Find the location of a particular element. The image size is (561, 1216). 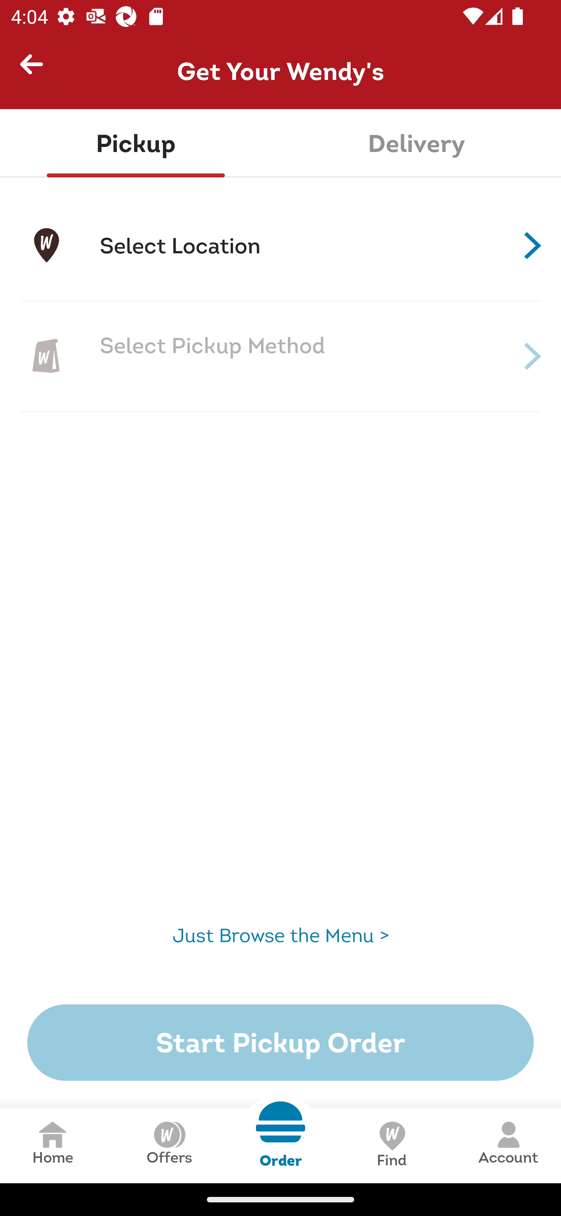

Start Pickup Order is located at coordinates (280, 1043).